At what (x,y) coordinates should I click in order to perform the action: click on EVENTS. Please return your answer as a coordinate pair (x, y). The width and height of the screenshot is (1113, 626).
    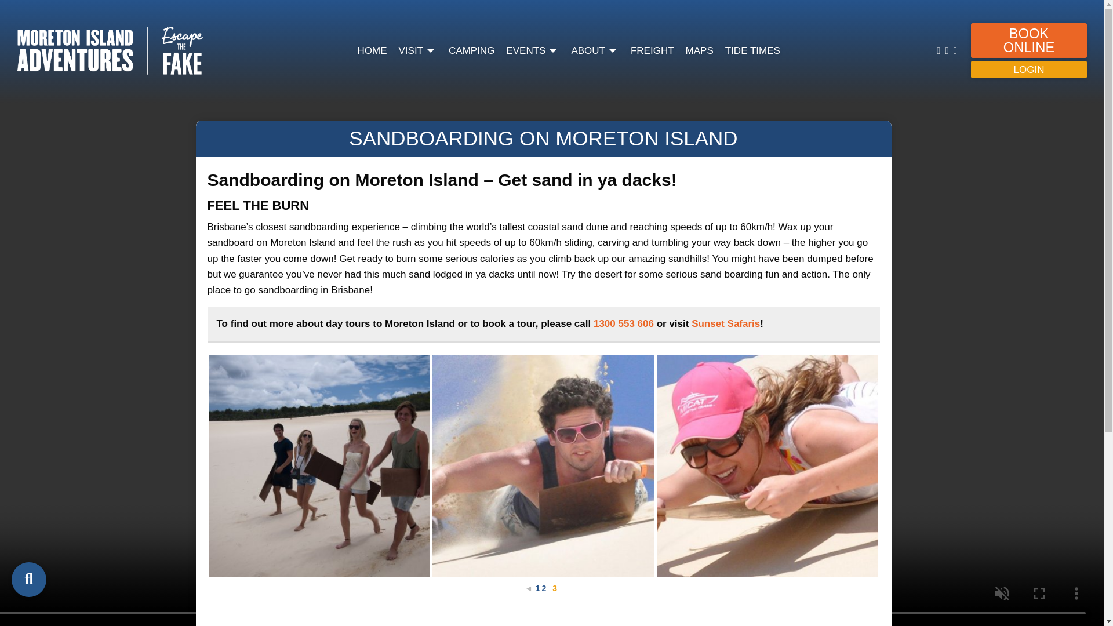
    Looking at the image, I should click on (533, 51).